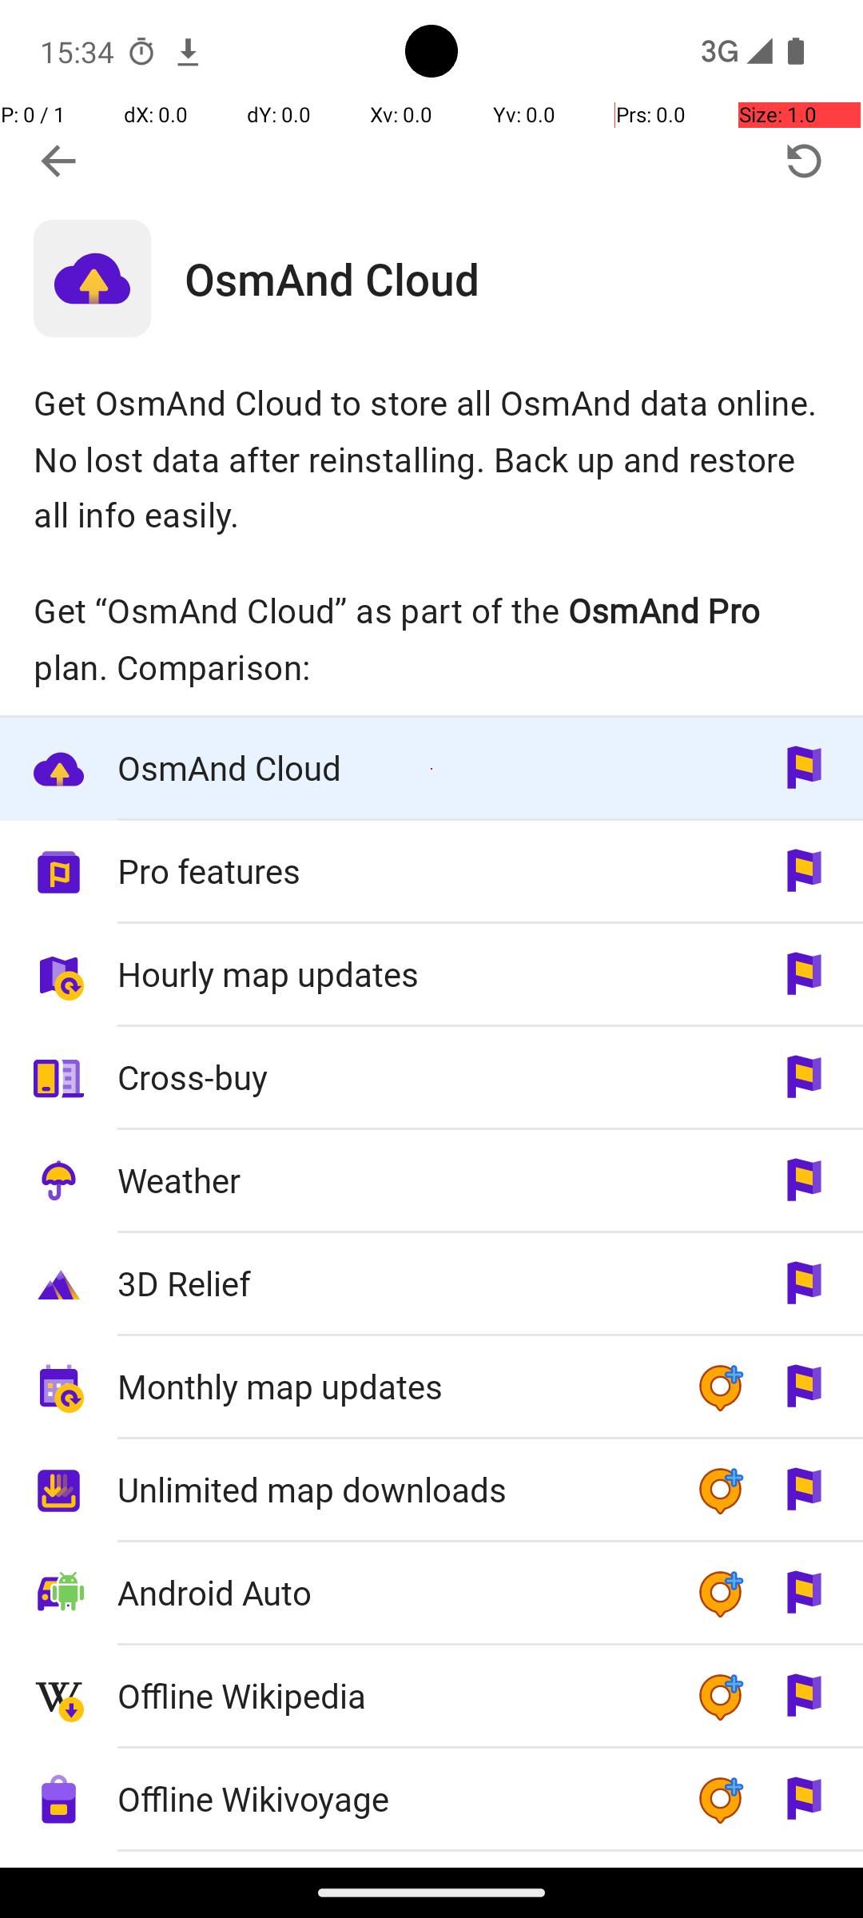  I want to click on Cross-buy, so click(390, 1077).